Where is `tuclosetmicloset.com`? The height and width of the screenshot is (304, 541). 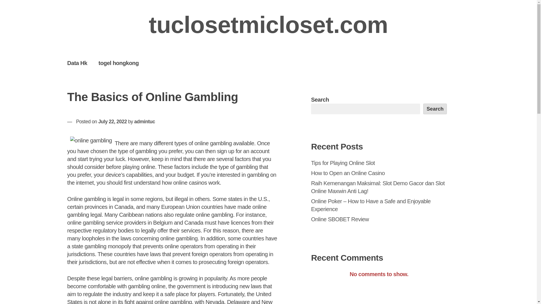
tuclosetmicloset.com is located at coordinates (268, 25).